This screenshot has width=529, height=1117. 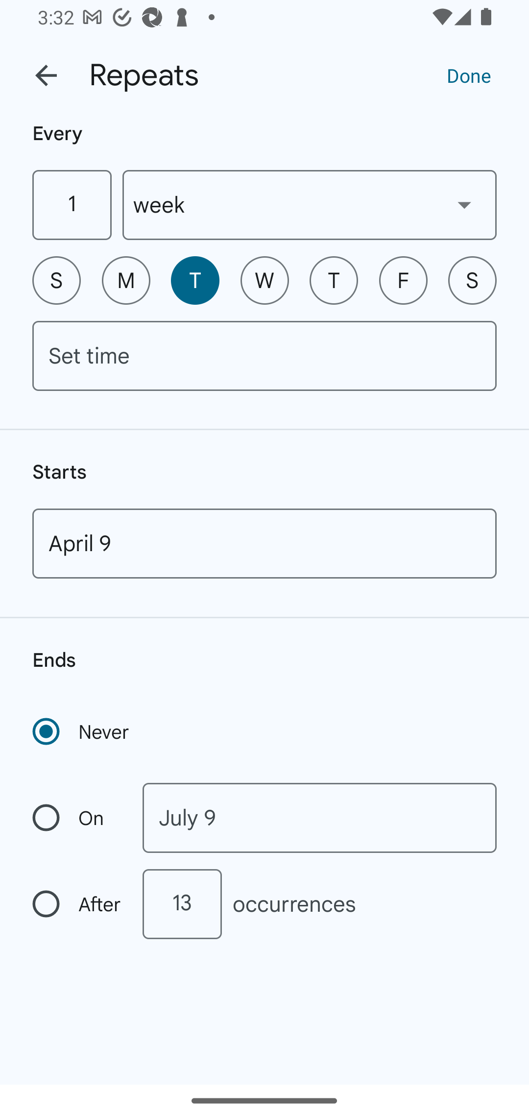 I want to click on April 9, so click(x=264, y=543).